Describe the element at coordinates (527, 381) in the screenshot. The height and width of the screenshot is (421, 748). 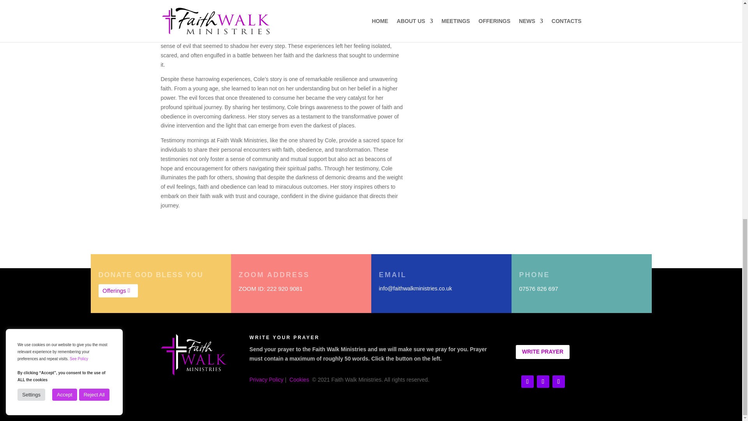
I see `Follow on Youtube` at that location.